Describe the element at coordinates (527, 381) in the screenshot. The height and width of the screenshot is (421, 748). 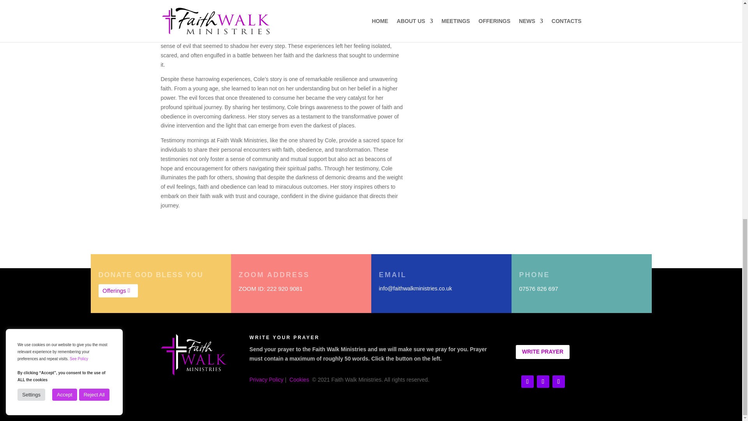
I see `Follow on Youtube` at that location.